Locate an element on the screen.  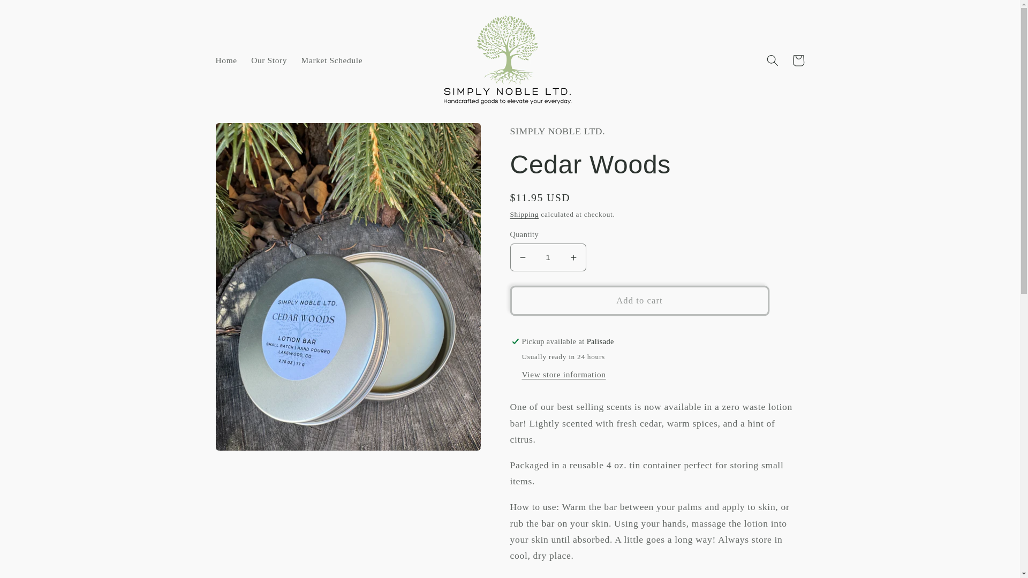
Home is located at coordinates (226, 60).